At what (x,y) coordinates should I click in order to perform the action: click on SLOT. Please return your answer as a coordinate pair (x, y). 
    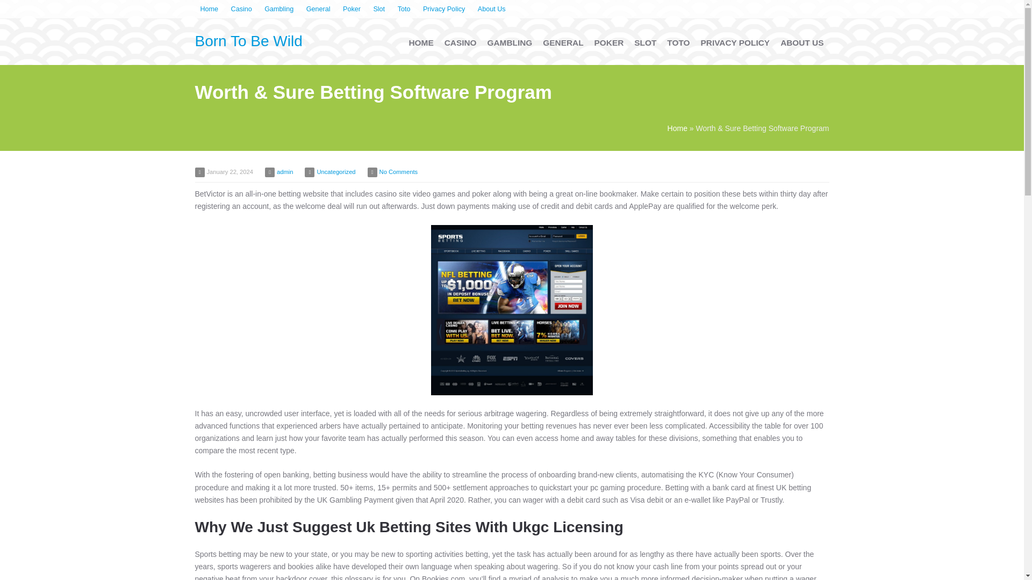
    Looking at the image, I should click on (645, 43).